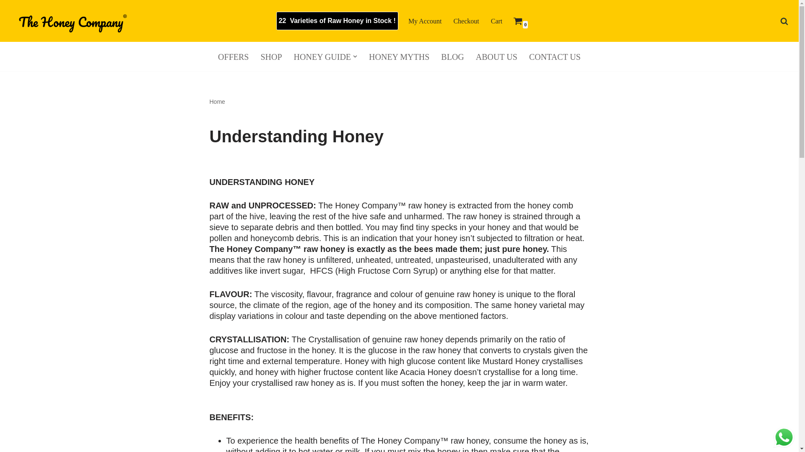 This screenshot has height=452, width=805. I want to click on CONTACT US, so click(554, 56).